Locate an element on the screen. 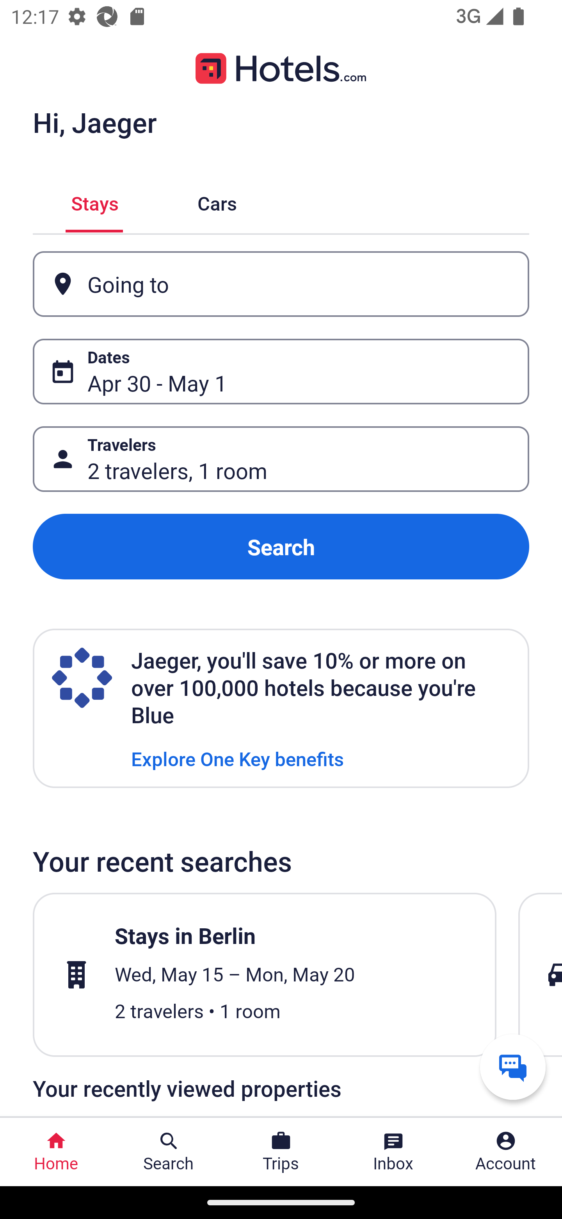 This screenshot has height=1219, width=562. Get help from a virtual agent is located at coordinates (513, 1067).